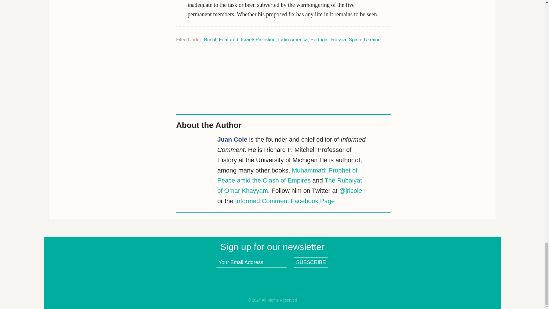 Image resolution: width=549 pixels, height=309 pixels. What do you see at coordinates (319, 39) in the screenshot?
I see `Portugal` at bounding box center [319, 39].